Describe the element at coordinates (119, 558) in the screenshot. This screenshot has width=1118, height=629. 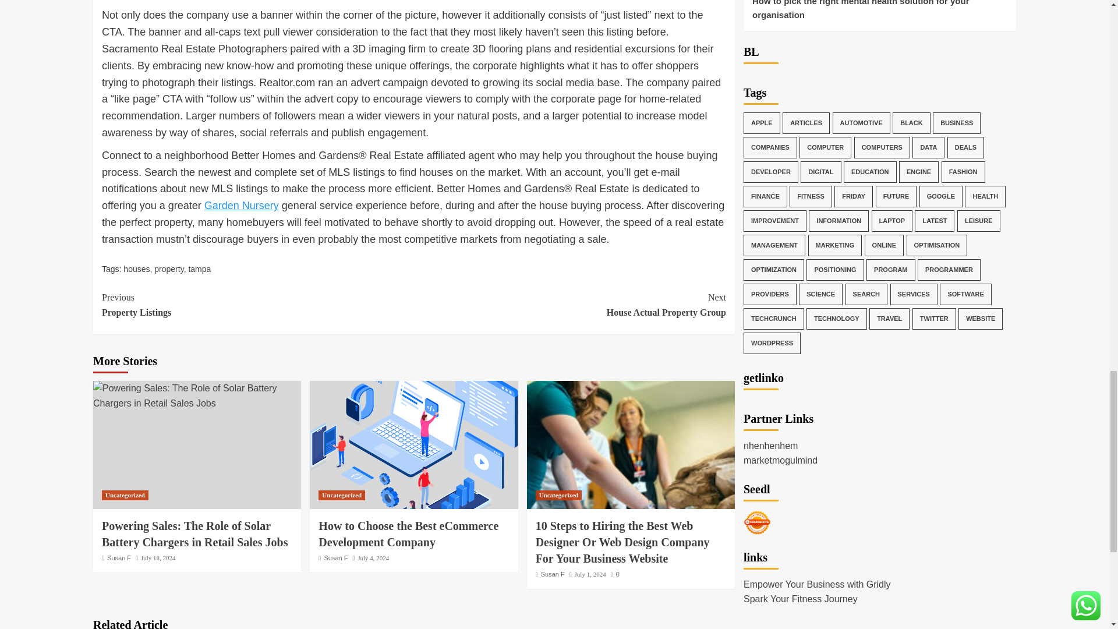
I see `How to Choose the Best eCommerce Development Company` at that location.